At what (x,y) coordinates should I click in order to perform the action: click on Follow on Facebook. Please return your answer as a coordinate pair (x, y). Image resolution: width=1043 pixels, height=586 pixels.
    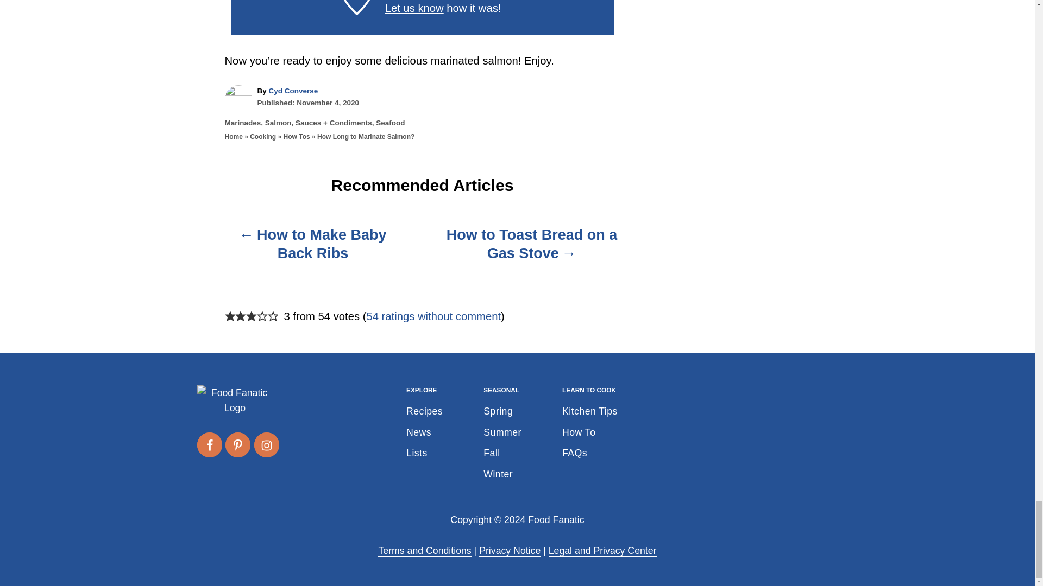
    Looking at the image, I should click on (209, 445).